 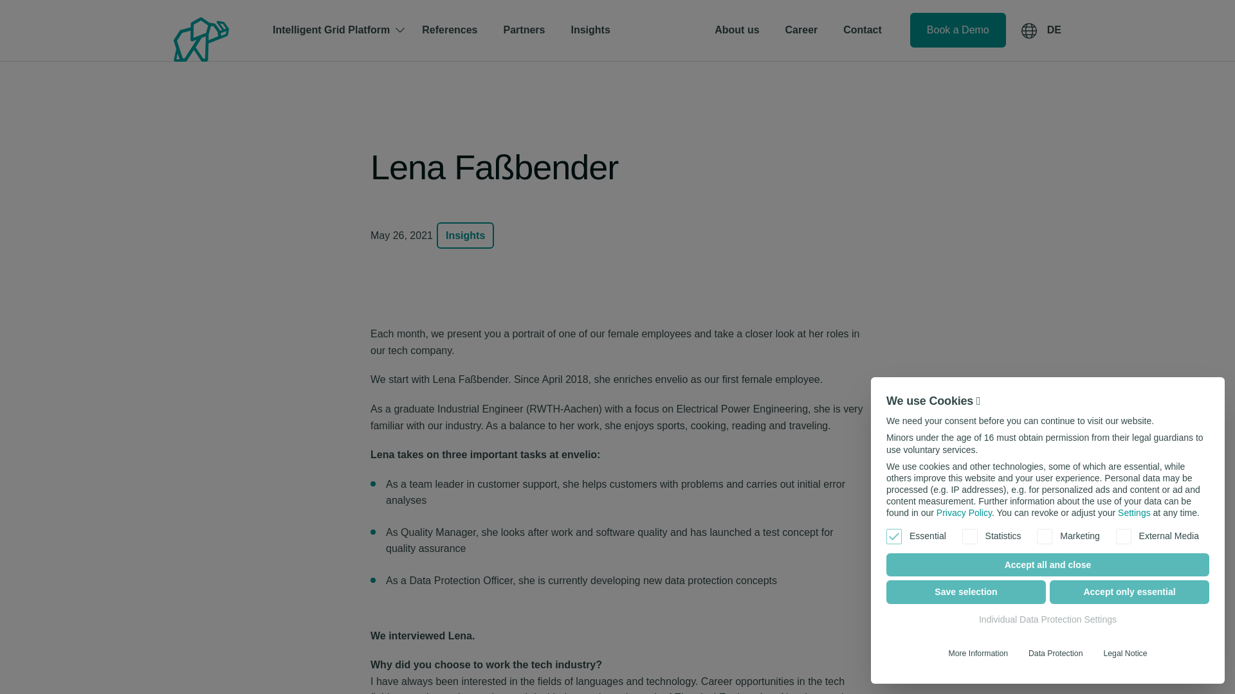 What do you see at coordinates (466, 235) in the screenshot?
I see `Insights` at bounding box center [466, 235].